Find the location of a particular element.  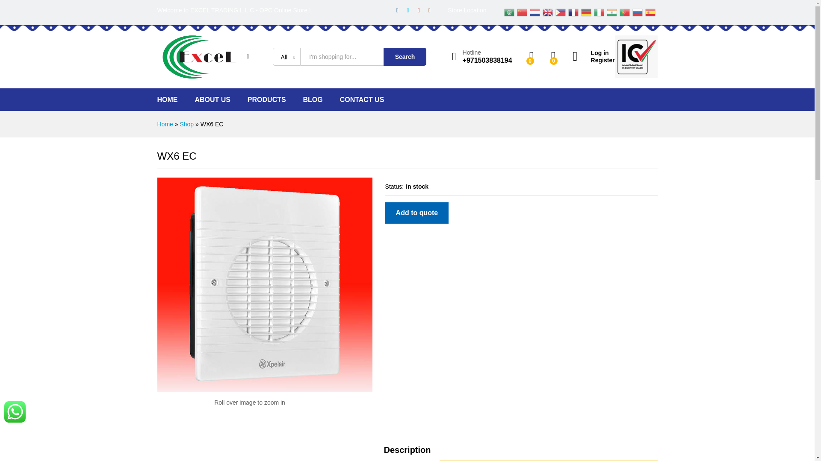

Arabic is located at coordinates (510, 12).